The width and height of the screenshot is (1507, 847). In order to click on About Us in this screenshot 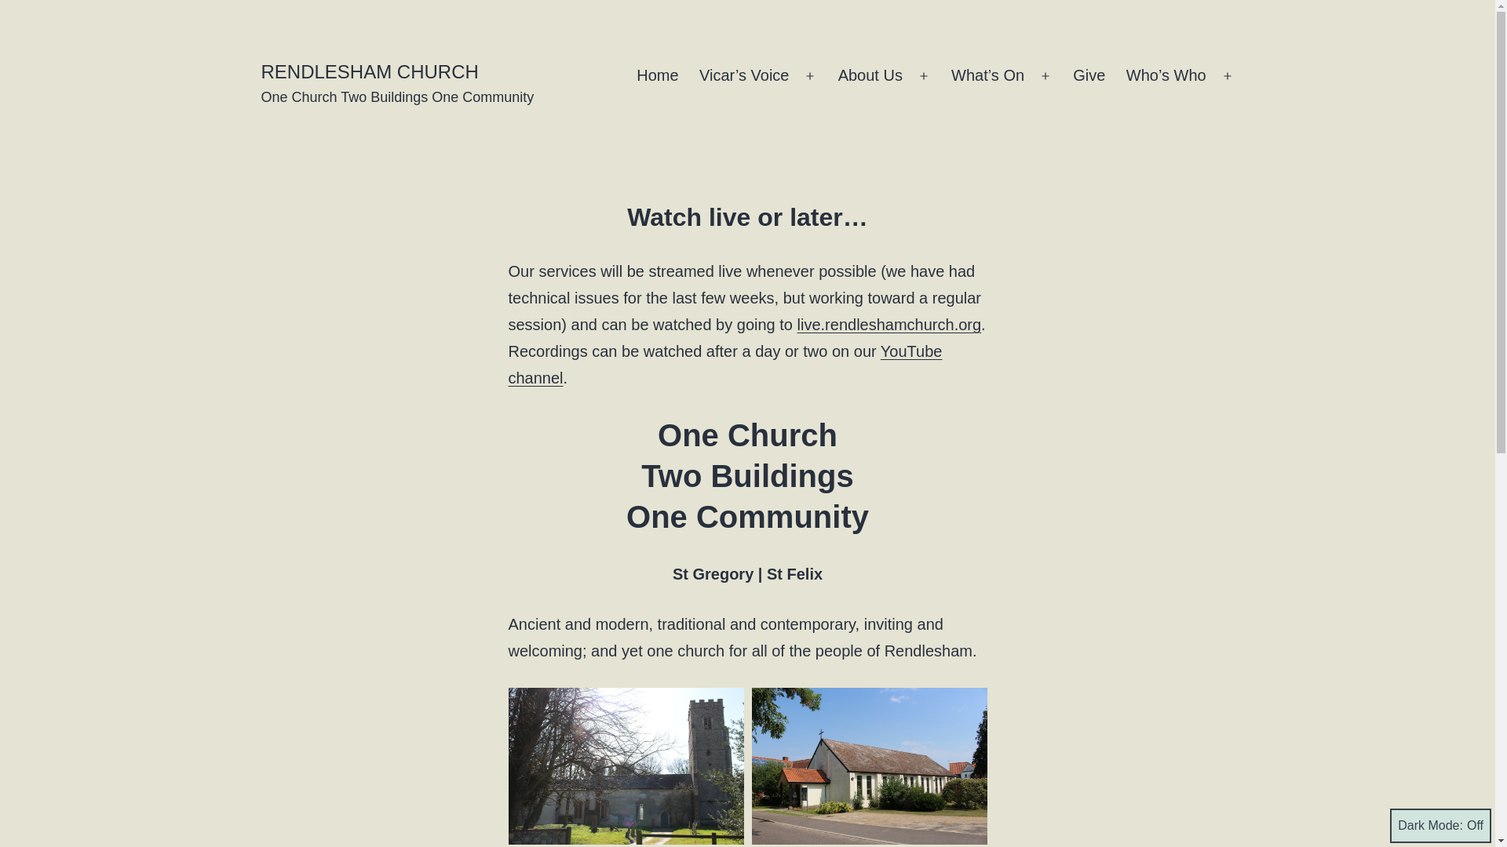, I will do `click(870, 76)`.